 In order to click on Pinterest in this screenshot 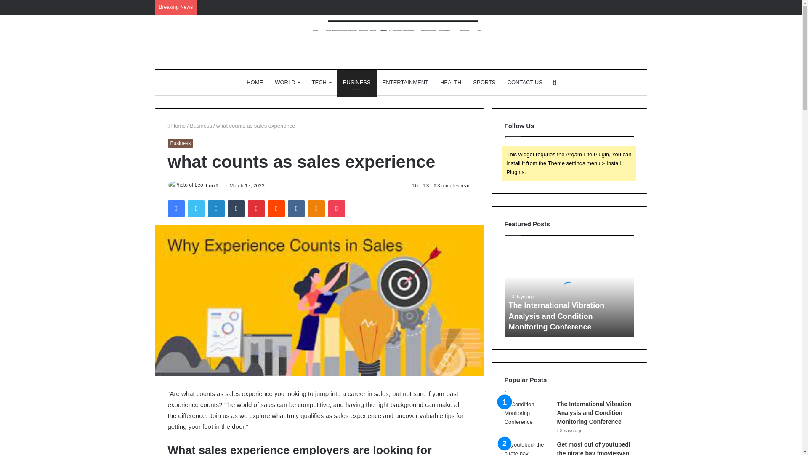, I will do `click(256, 209)`.